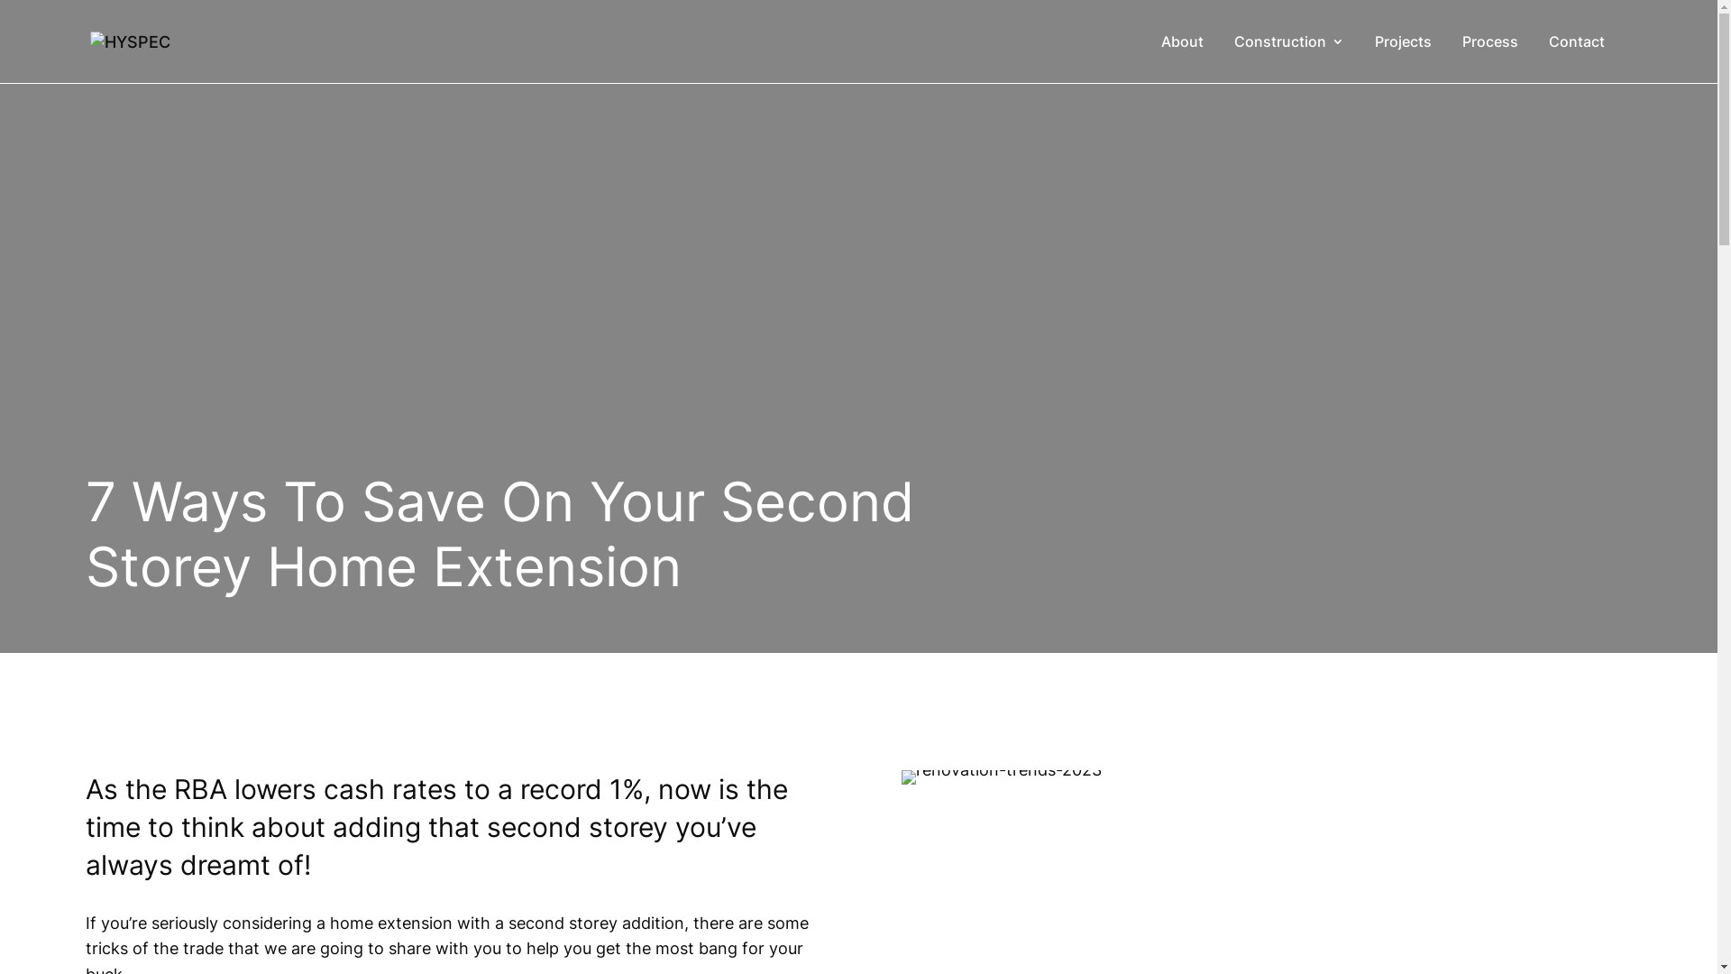  I want to click on Construction, so click(1289, 59).